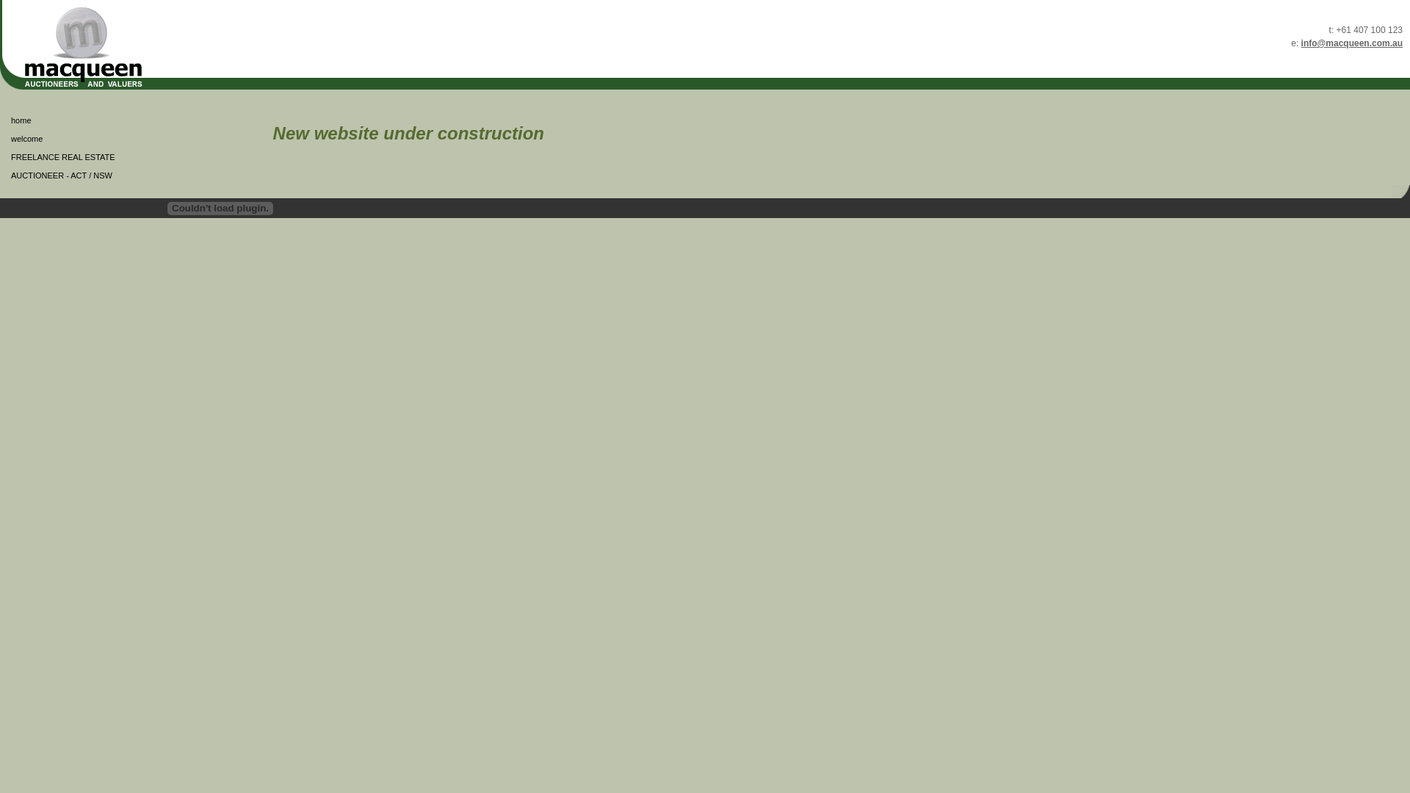 The width and height of the screenshot is (1410, 793). What do you see at coordinates (66, 120) in the screenshot?
I see `home` at bounding box center [66, 120].